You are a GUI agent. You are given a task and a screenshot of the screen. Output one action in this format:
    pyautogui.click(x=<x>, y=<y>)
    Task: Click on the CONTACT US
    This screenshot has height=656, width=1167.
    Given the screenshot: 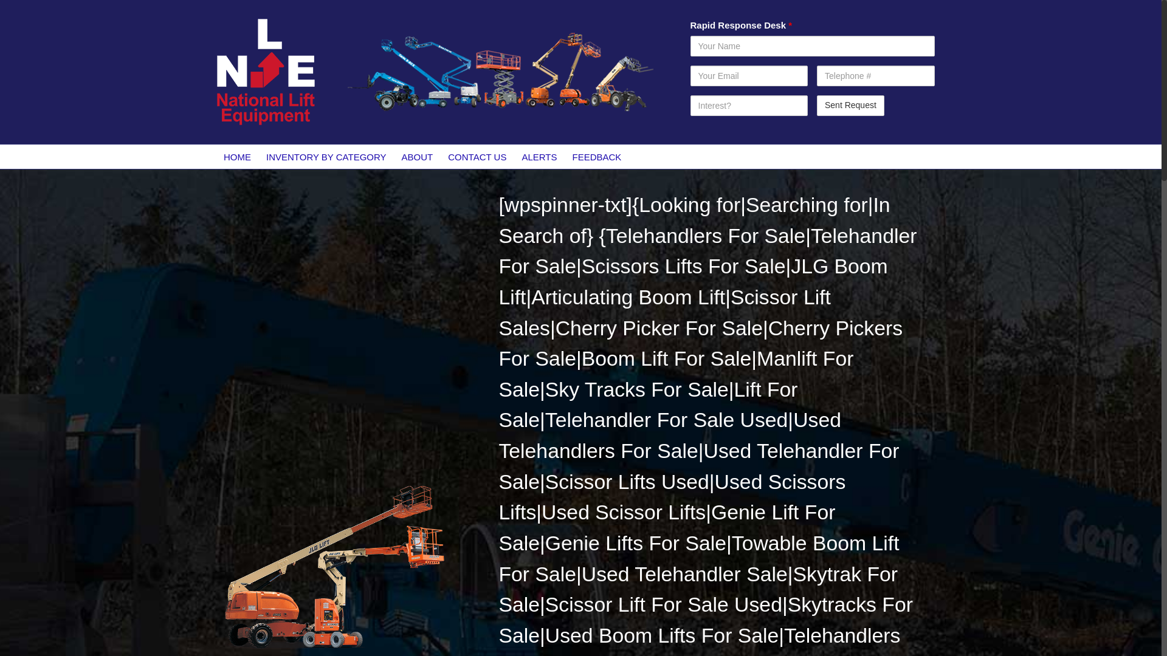 What is the action you would take?
    pyautogui.click(x=478, y=156)
    